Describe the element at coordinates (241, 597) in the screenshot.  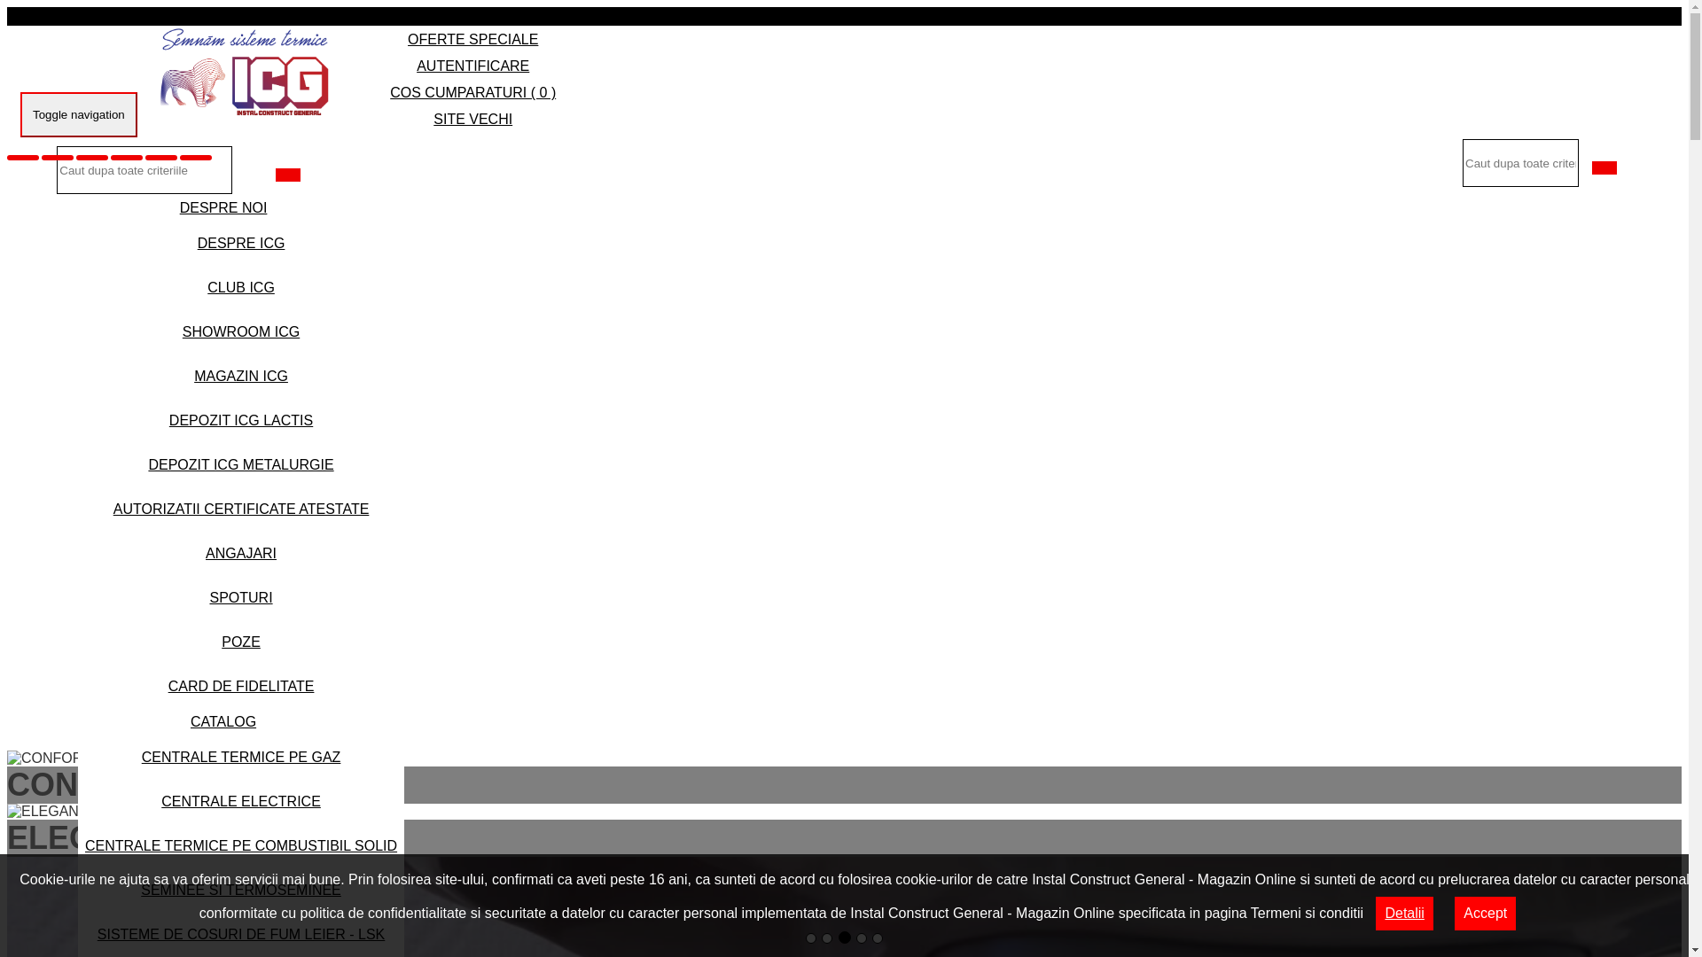
I see `SPOTURI` at that location.